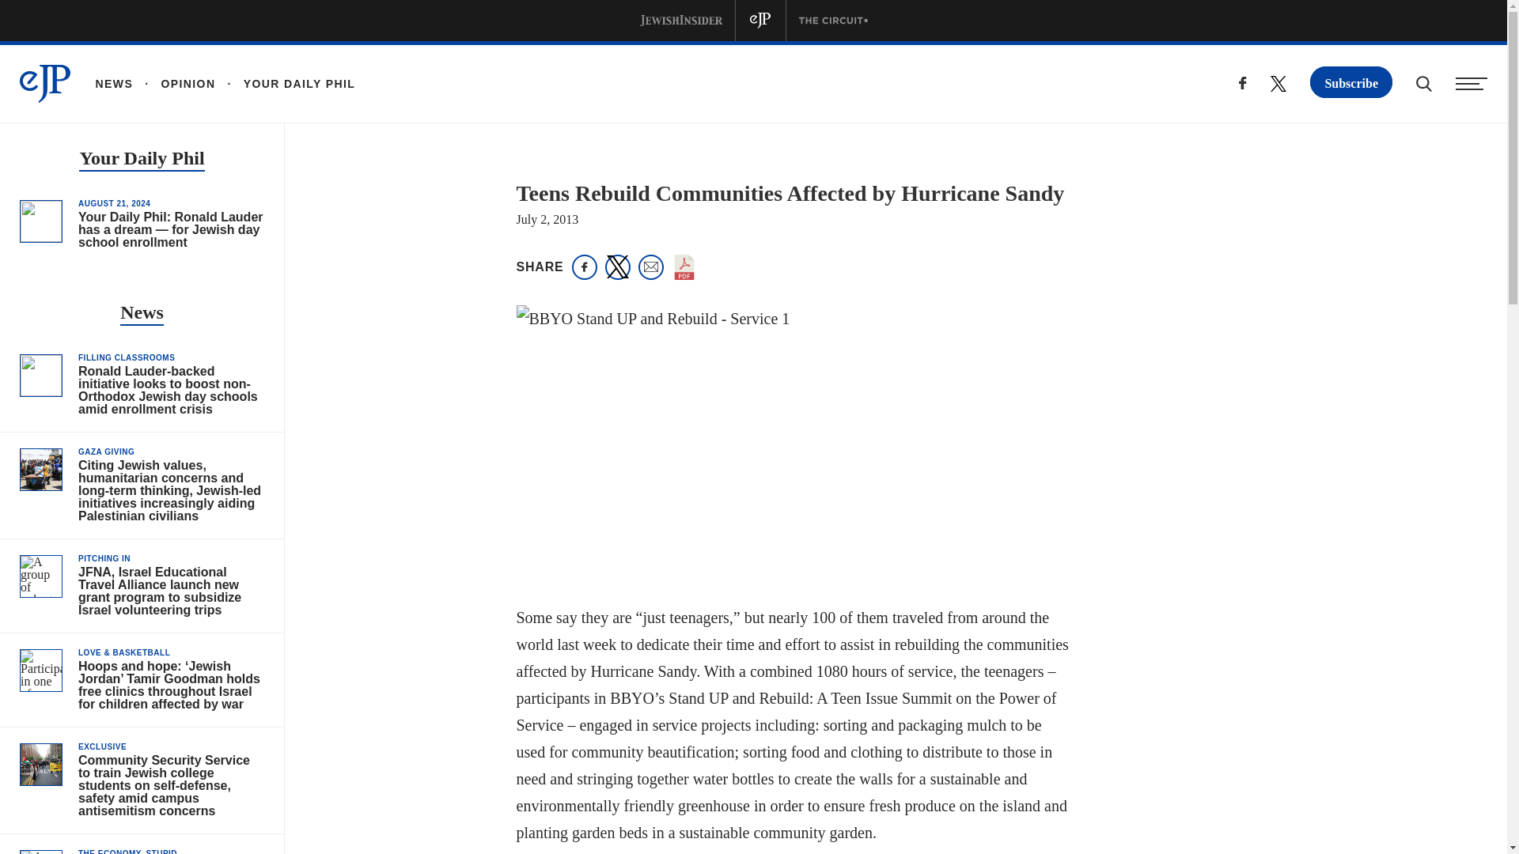 This screenshot has width=1519, height=854. Describe the element at coordinates (285, 84) in the screenshot. I see `YOUR DAILY PHIL` at that location.